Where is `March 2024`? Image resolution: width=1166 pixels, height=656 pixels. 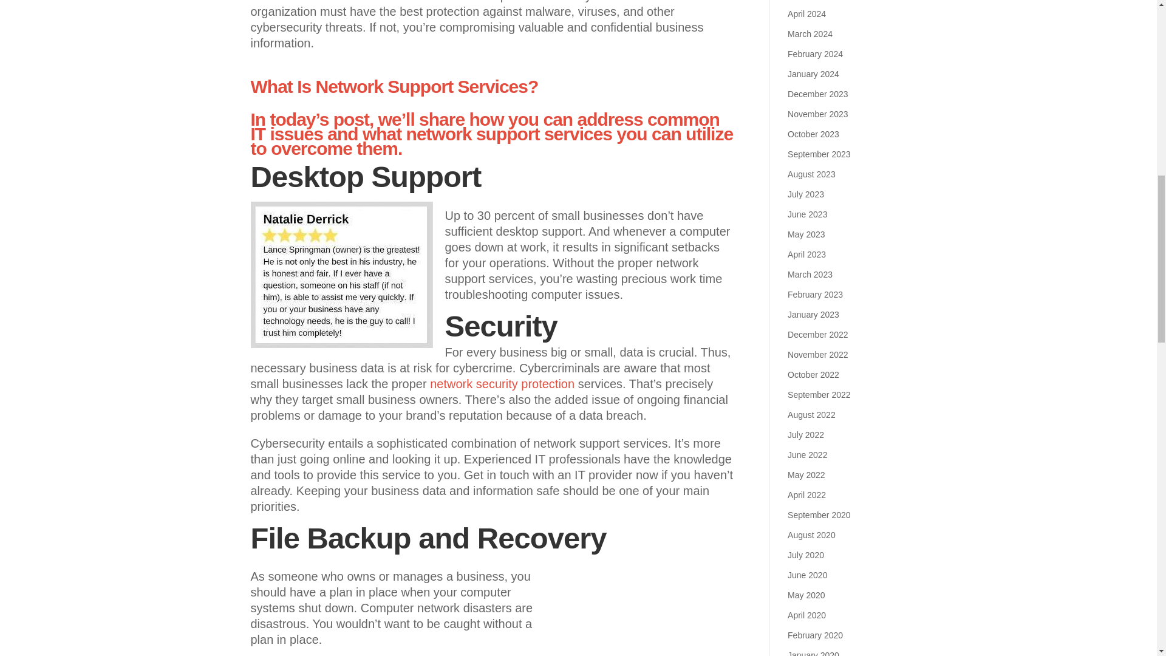 March 2024 is located at coordinates (810, 33).